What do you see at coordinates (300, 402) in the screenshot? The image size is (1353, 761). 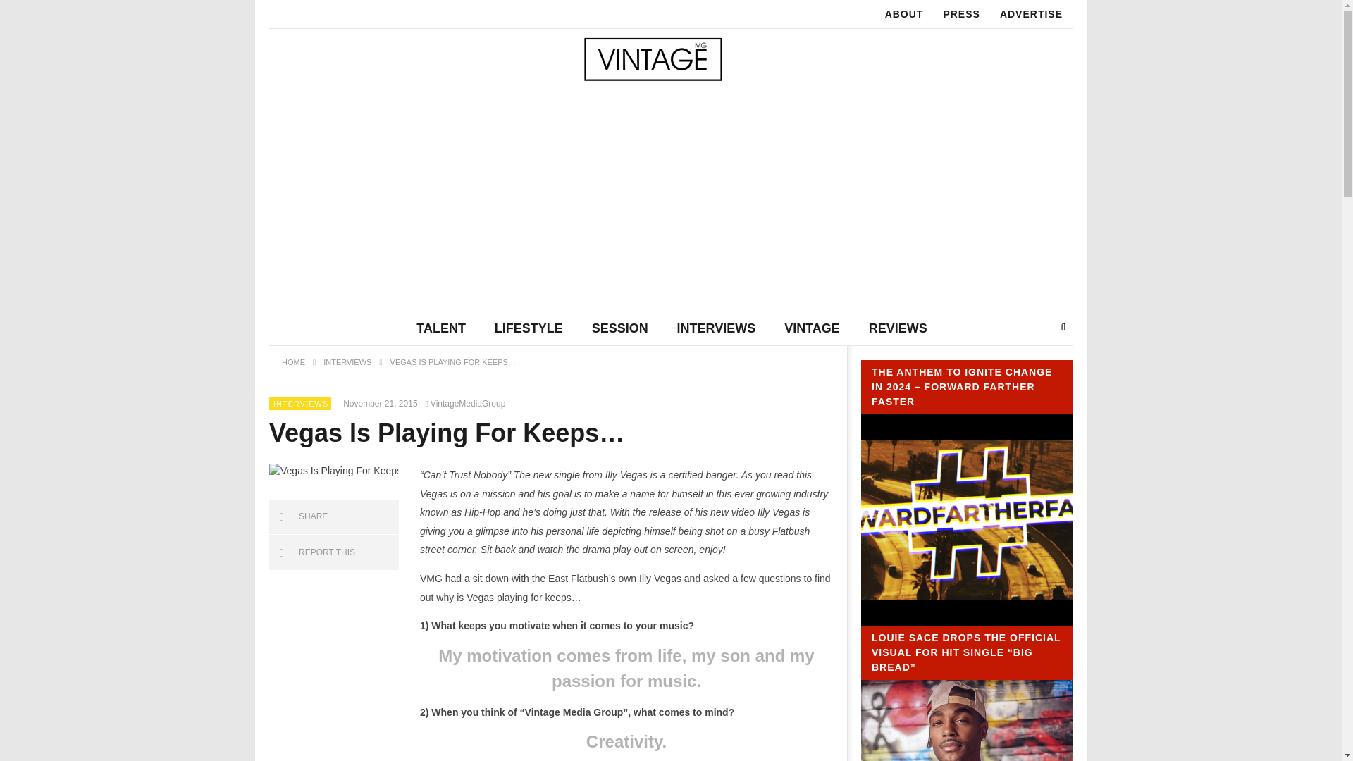 I see `INTERVIEWS` at bounding box center [300, 402].